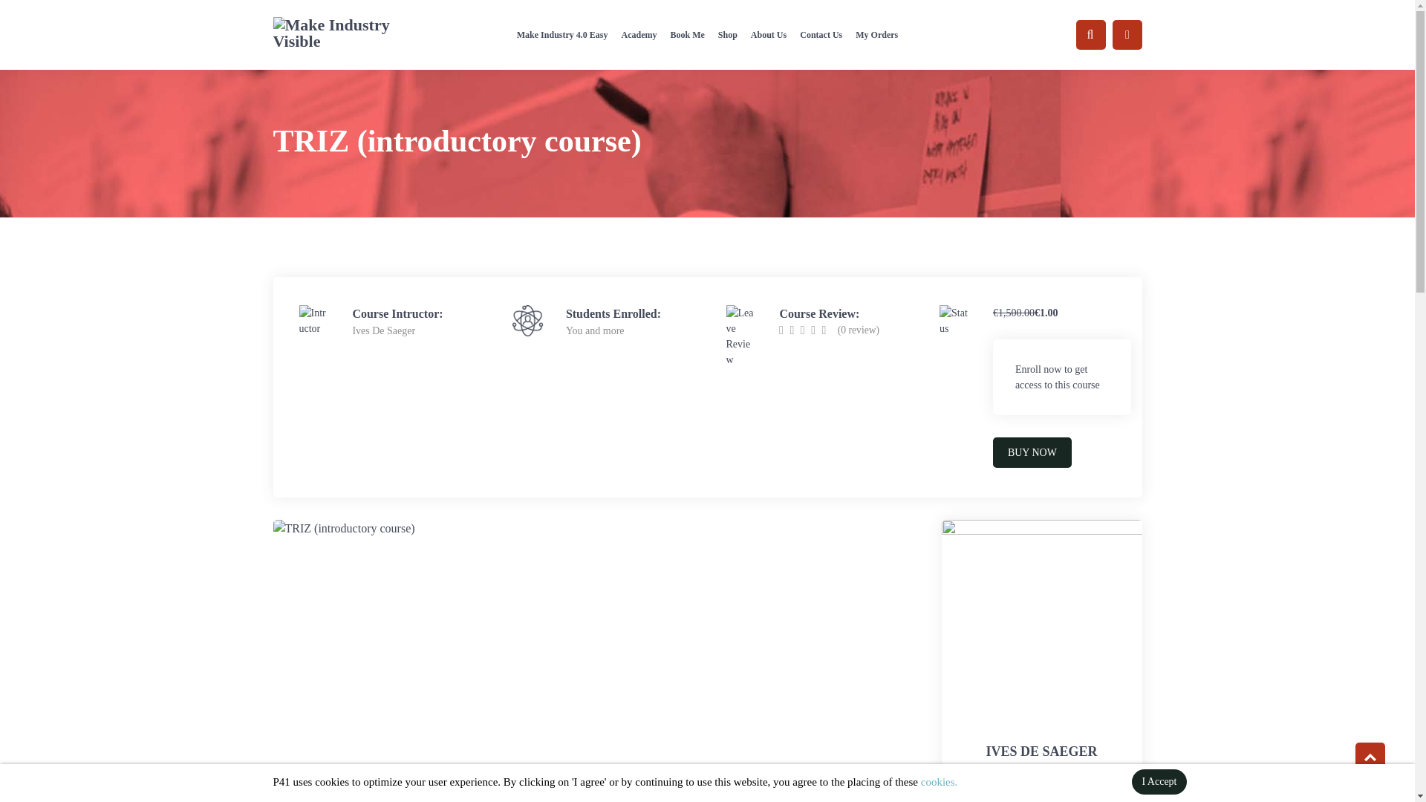  What do you see at coordinates (639, 34) in the screenshot?
I see `Academy` at bounding box center [639, 34].